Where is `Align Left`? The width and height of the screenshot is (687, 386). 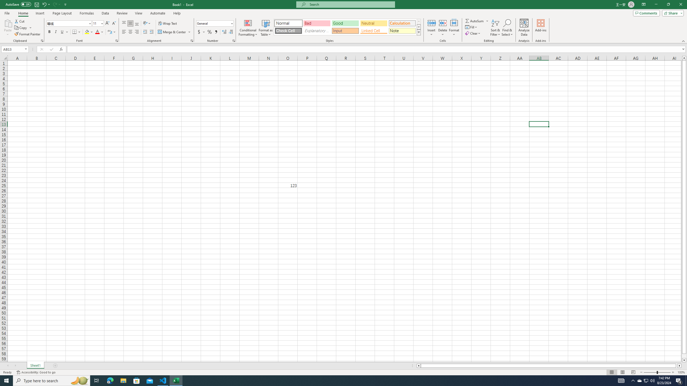
Align Left is located at coordinates (124, 32).